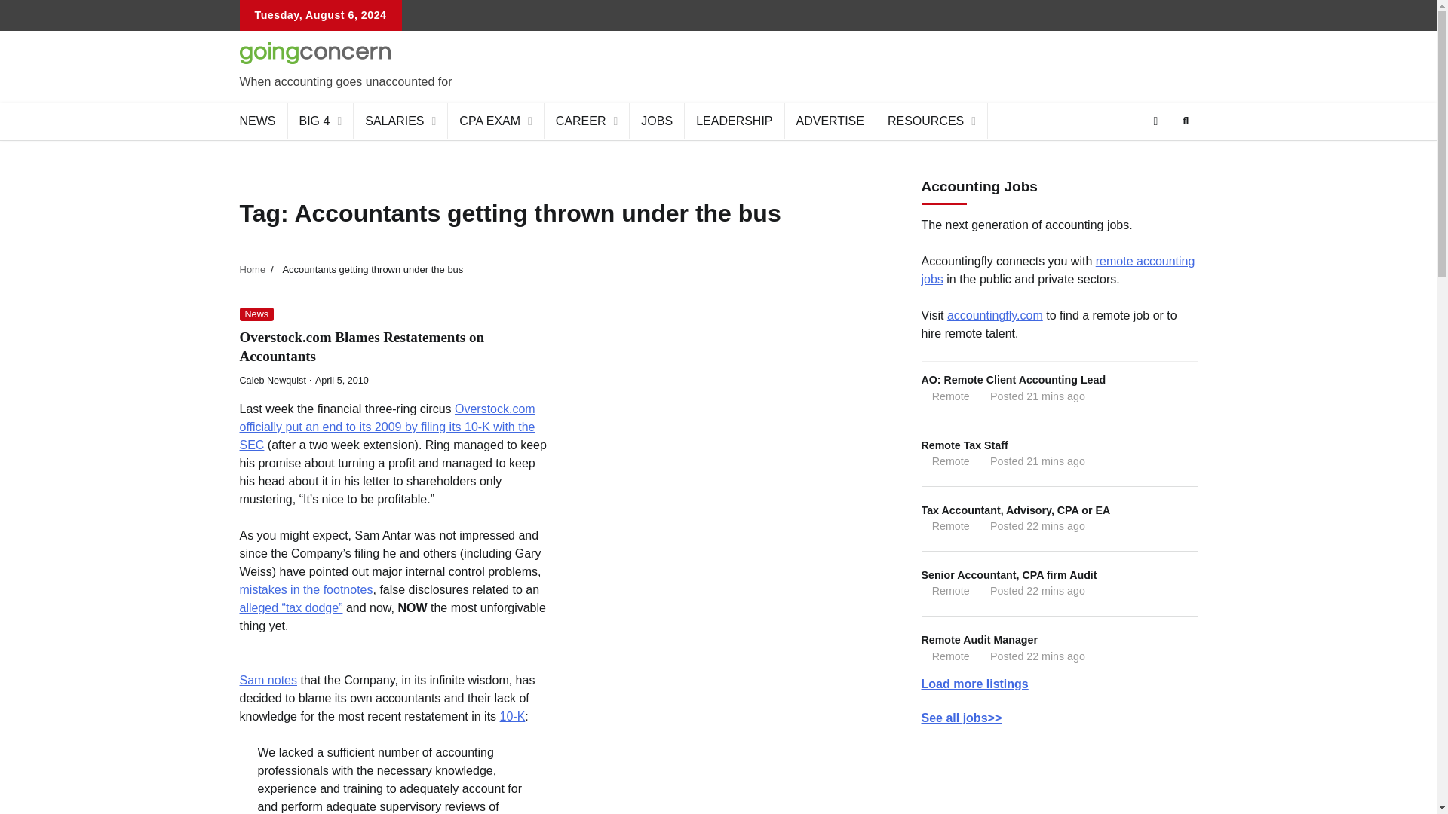 This screenshot has width=1448, height=814. What do you see at coordinates (830, 121) in the screenshot?
I see `ADVERTISE` at bounding box center [830, 121].